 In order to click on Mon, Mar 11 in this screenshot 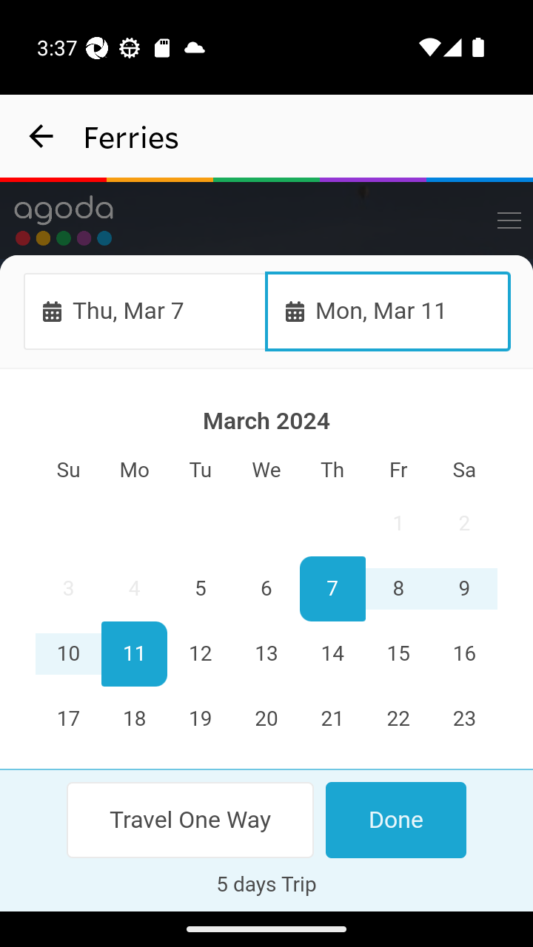, I will do `click(388, 311)`.